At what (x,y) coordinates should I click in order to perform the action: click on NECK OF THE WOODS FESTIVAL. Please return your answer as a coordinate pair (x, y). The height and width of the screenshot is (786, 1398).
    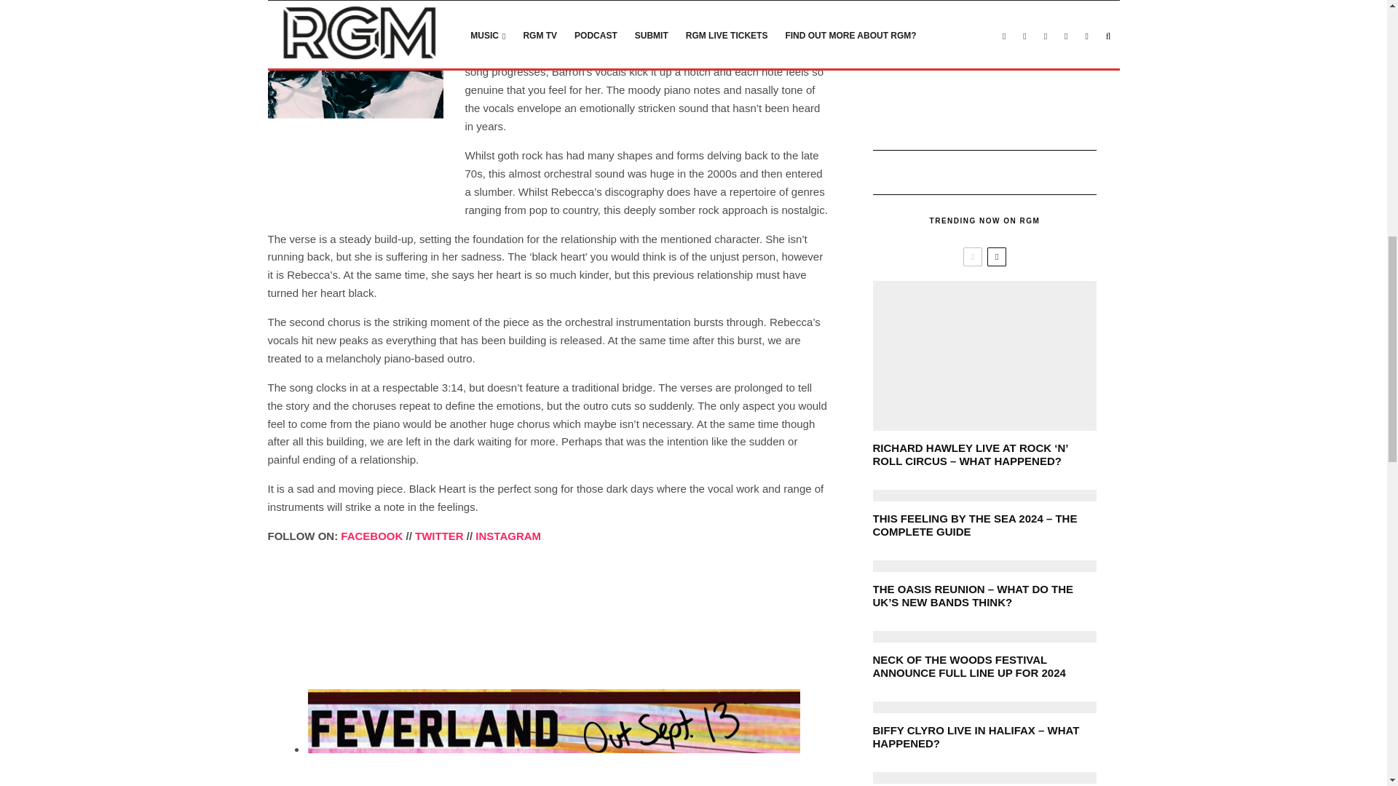
    Looking at the image, I should click on (984, 637).